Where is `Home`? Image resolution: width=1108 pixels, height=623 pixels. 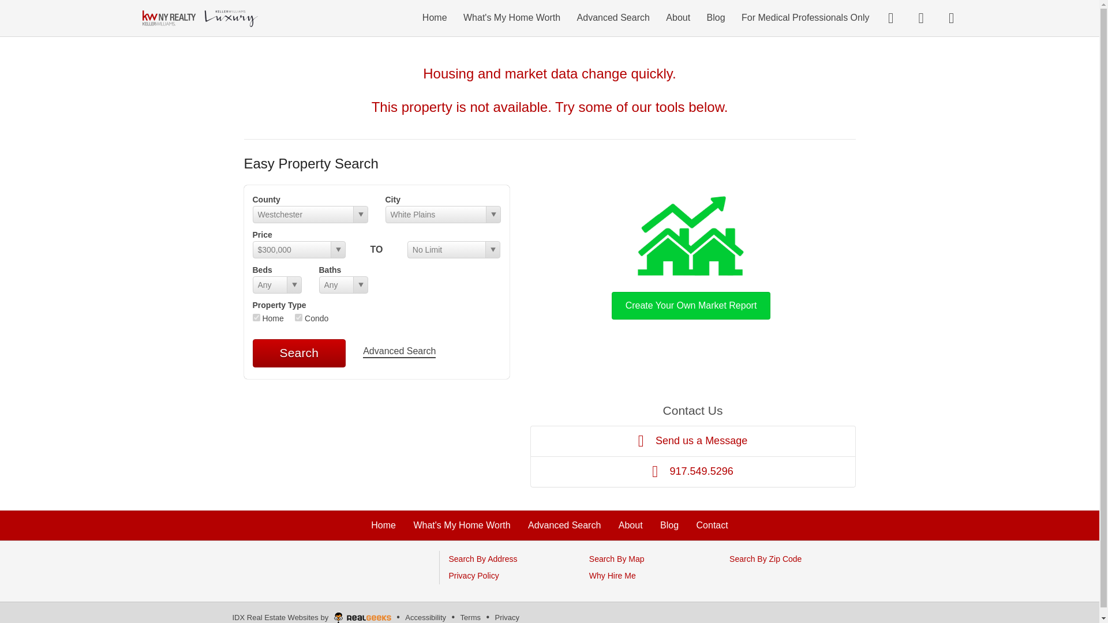
Home is located at coordinates (383, 525).